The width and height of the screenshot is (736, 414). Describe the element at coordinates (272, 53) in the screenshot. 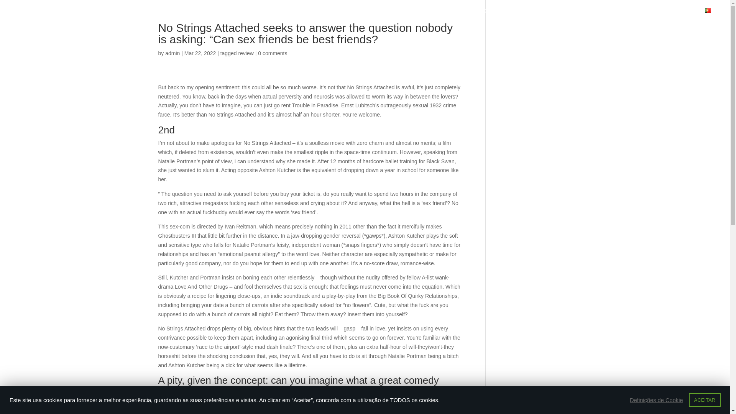

I see `0 comments` at that location.